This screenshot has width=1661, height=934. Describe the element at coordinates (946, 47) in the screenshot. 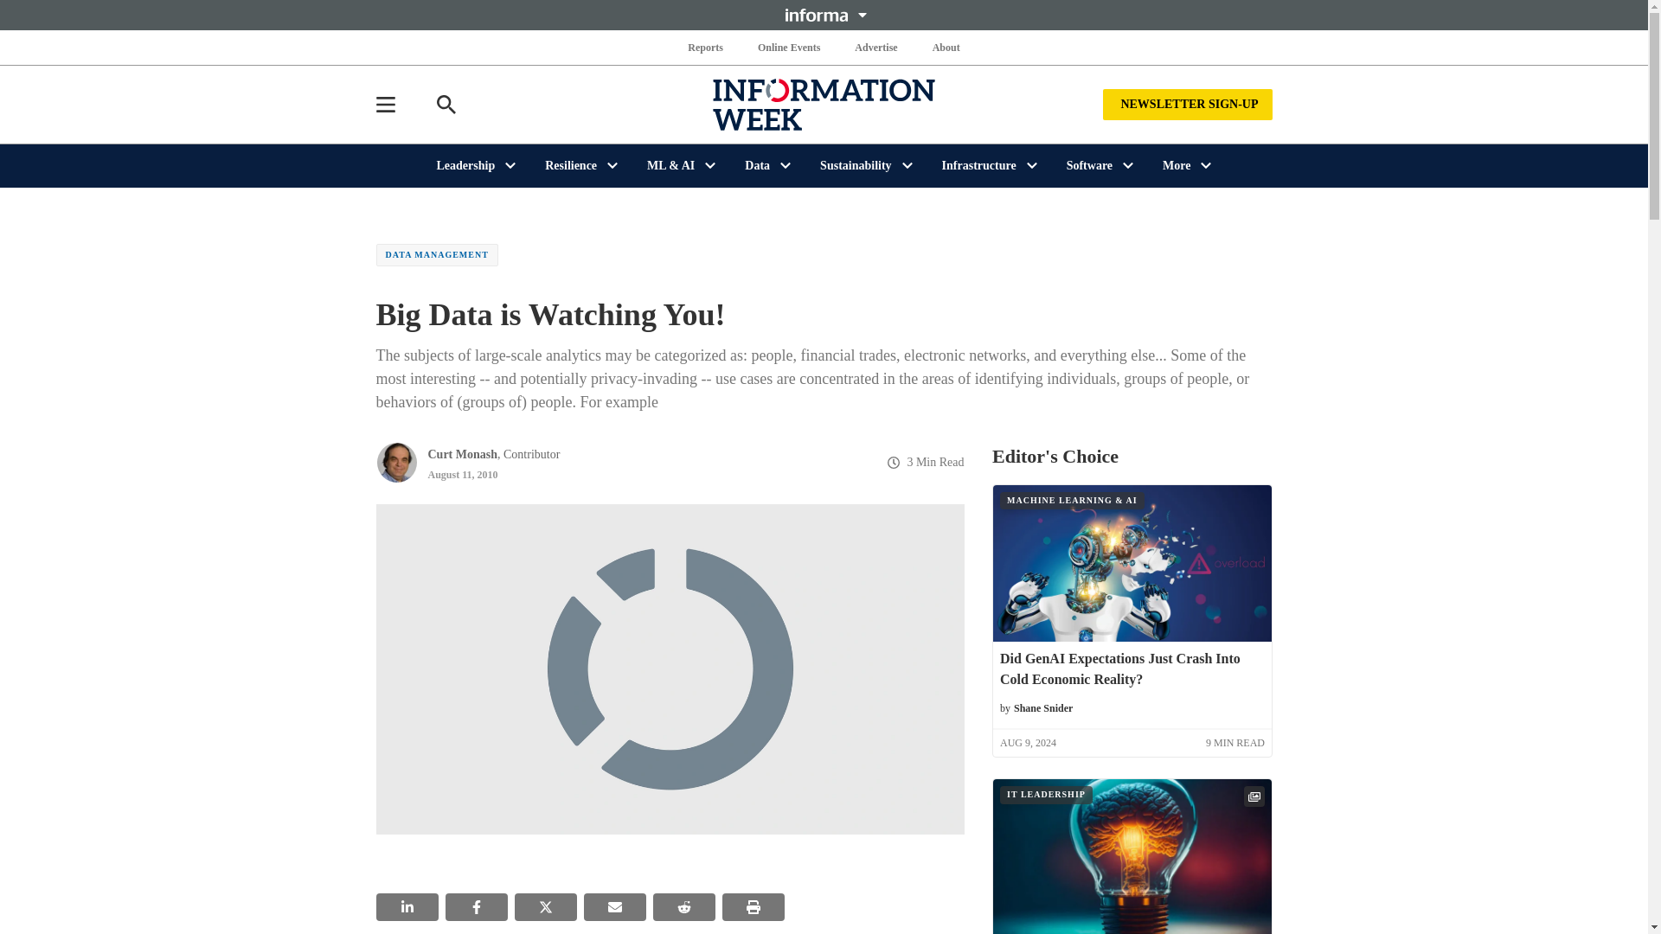

I see `About` at that location.